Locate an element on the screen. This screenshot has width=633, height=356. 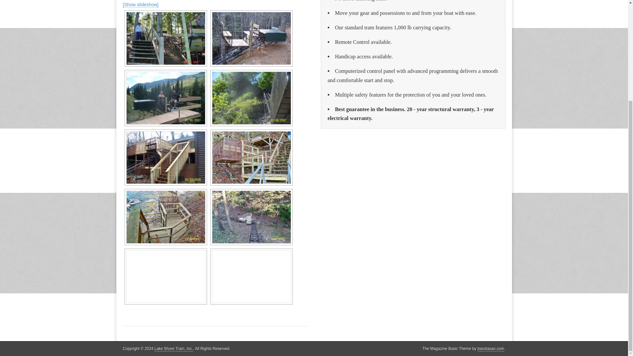
bavotasan.com is located at coordinates (491, 349).